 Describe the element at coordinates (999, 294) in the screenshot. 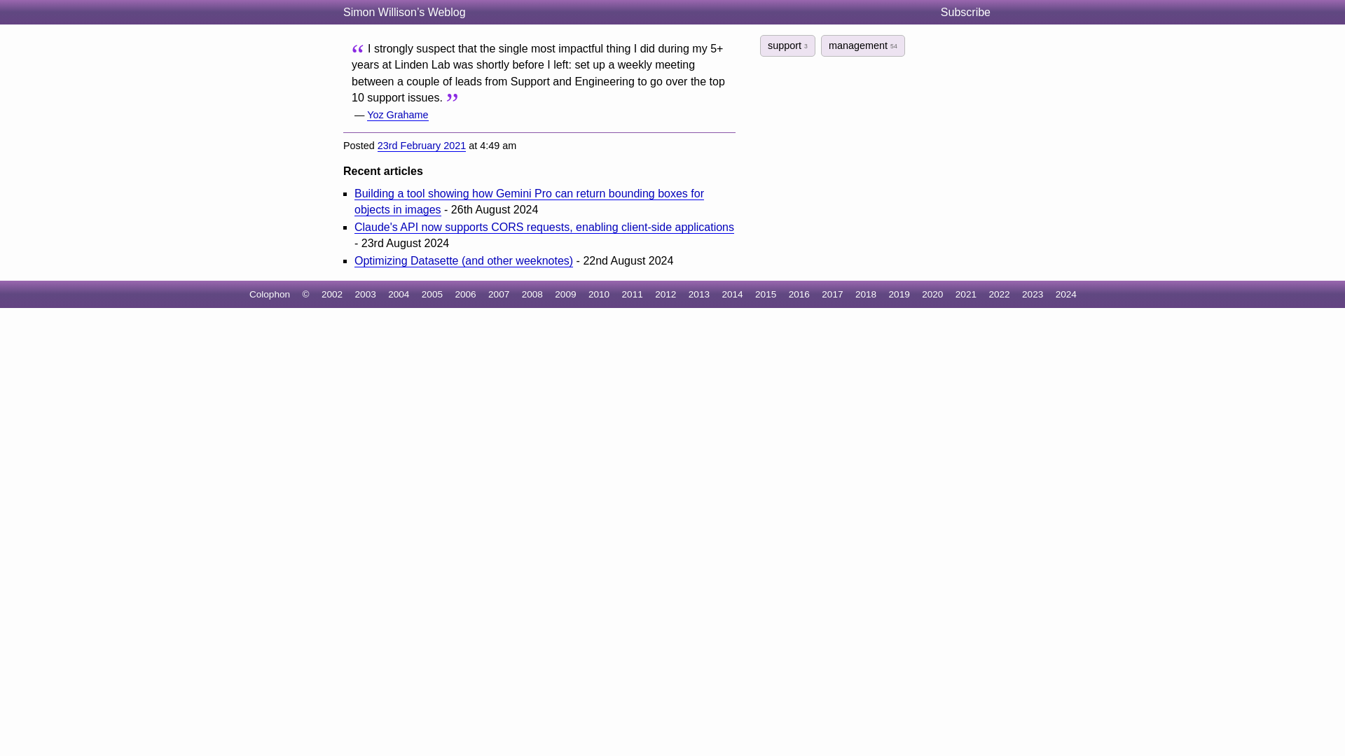

I see `2022` at that location.